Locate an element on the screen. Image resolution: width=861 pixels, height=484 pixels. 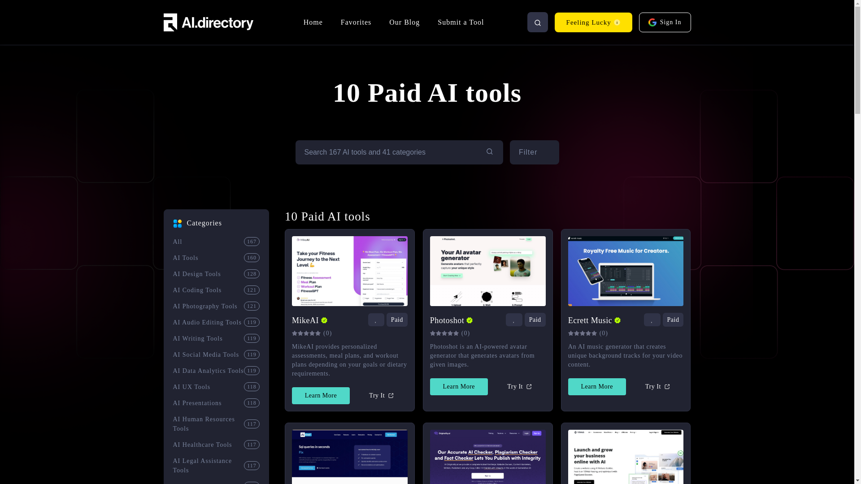
AI Healthcare Tools is located at coordinates (209, 445).